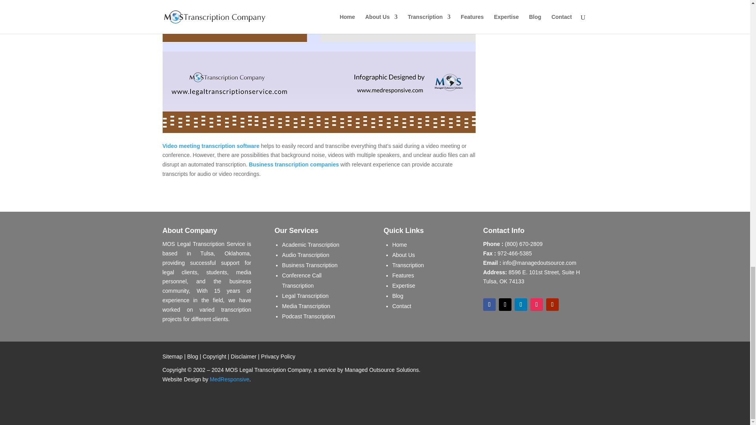 Image resolution: width=756 pixels, height=425 pixels. Describe the element at coordinates (306, 255) in the screenshot. I see `Audio Transcription` at that location.